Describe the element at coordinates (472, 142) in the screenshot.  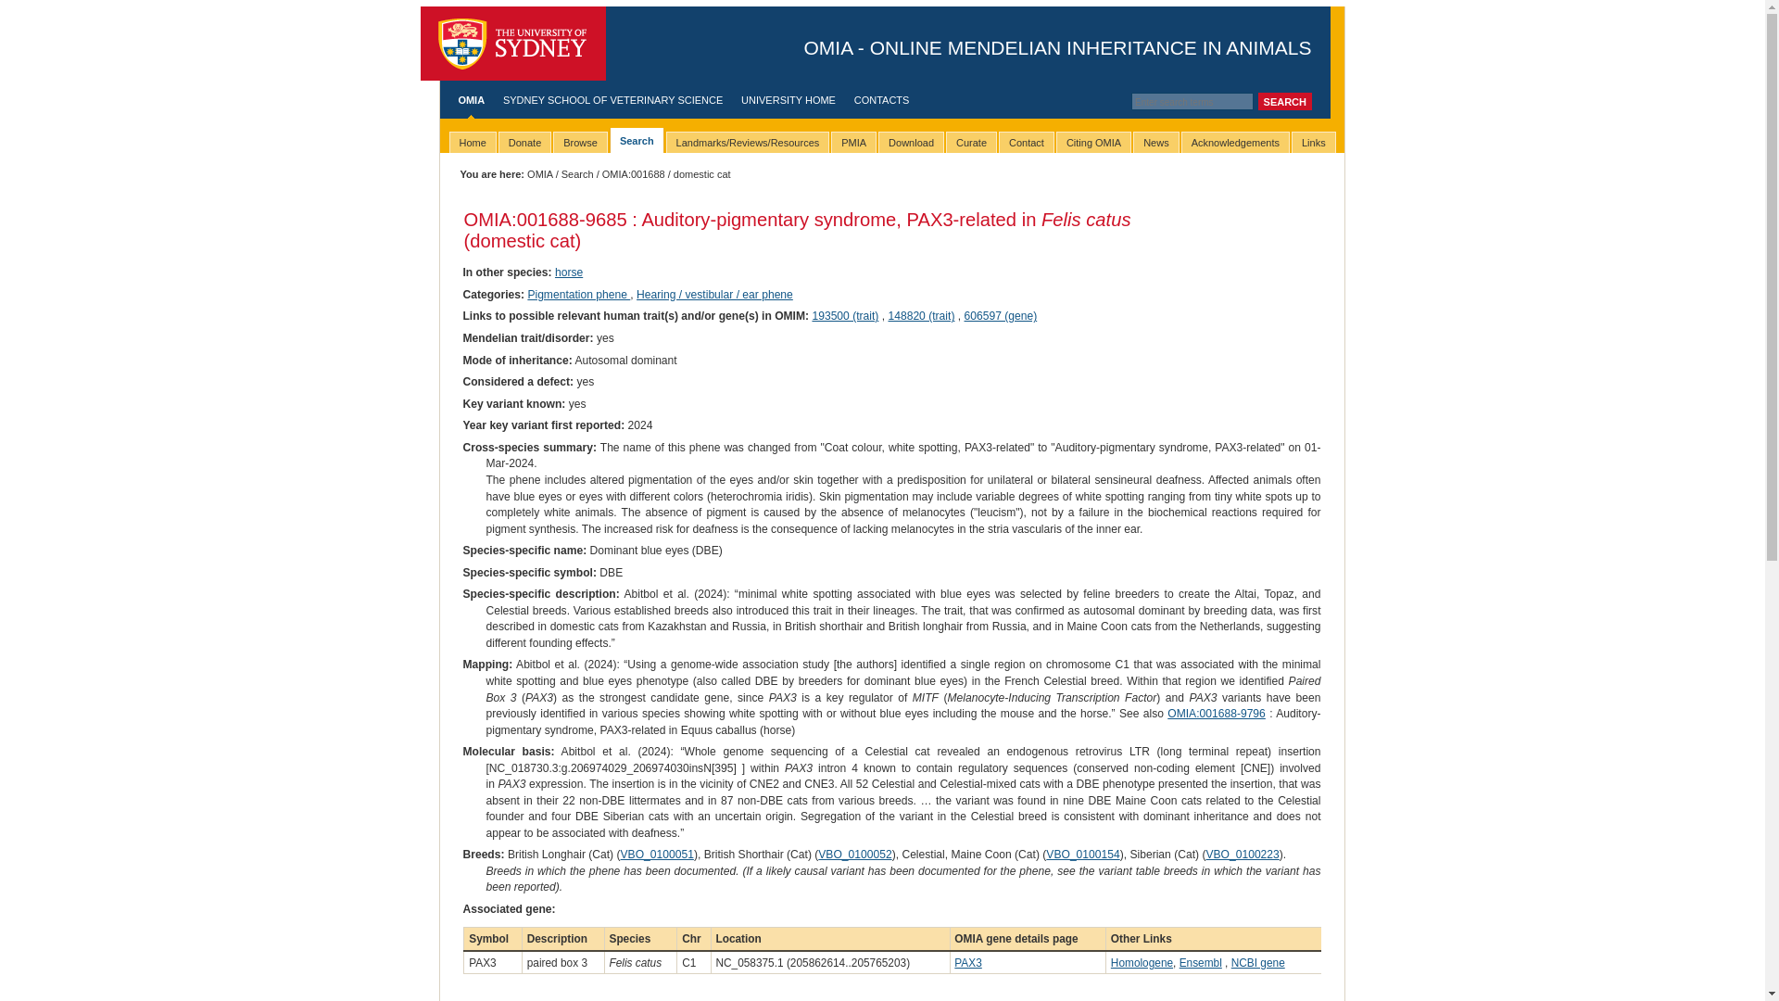
I see `Home` at that location.